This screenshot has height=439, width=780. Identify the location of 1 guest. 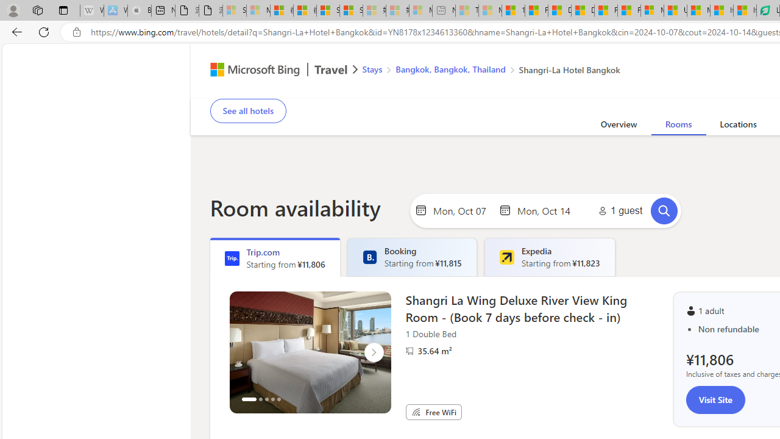
(618, 211).